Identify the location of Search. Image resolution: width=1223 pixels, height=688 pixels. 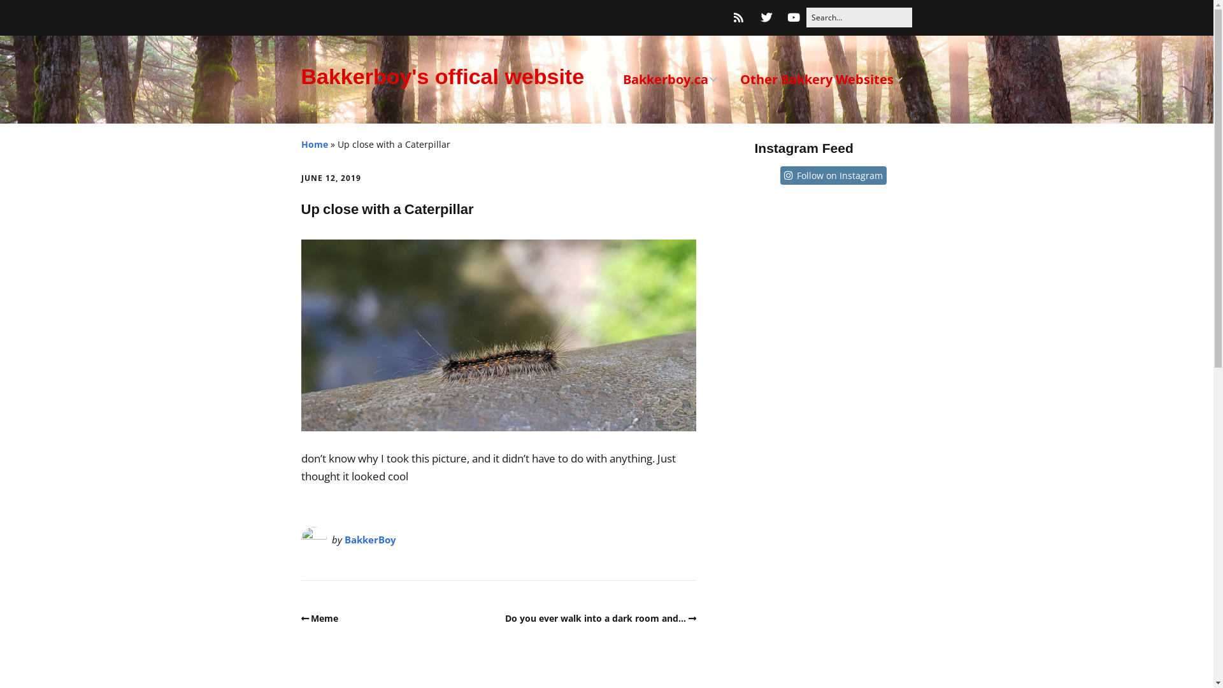
(25, 14).